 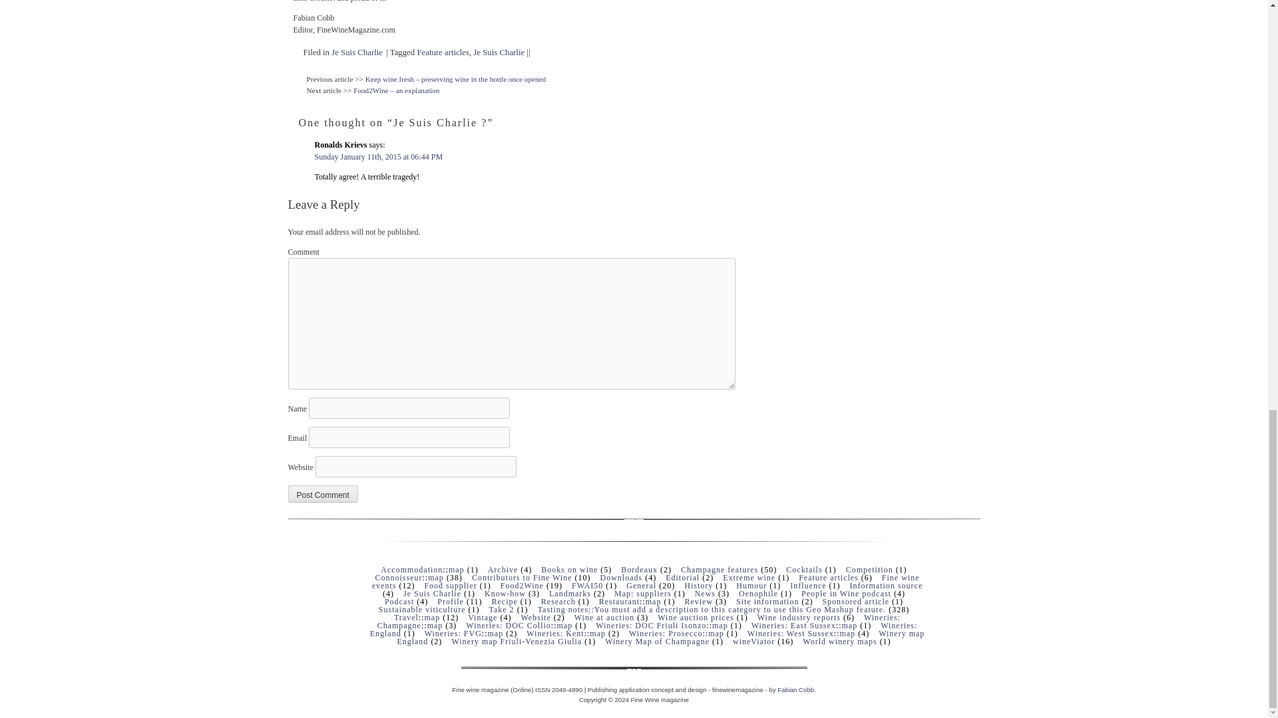 What do you see at coordinates (322, 494) in the screenshot?
I see `Post Comment` at bounding box center [322, 494].